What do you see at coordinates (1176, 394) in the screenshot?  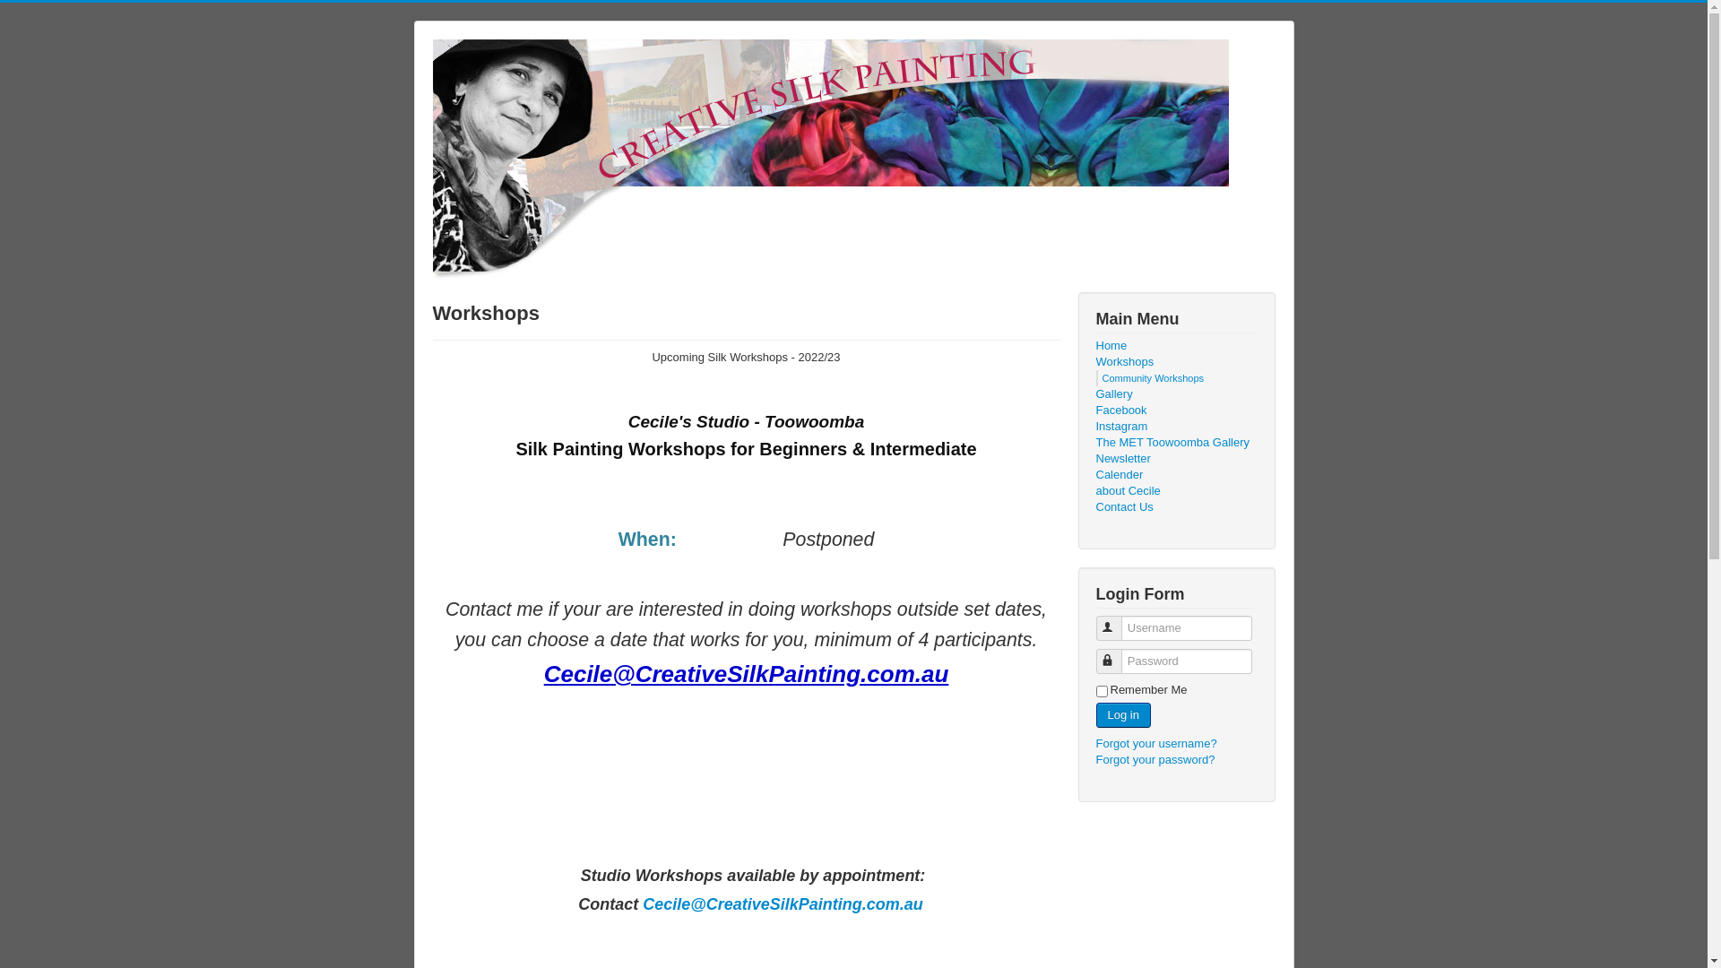 I see `Gallery` at bounding box center [1176, 394].